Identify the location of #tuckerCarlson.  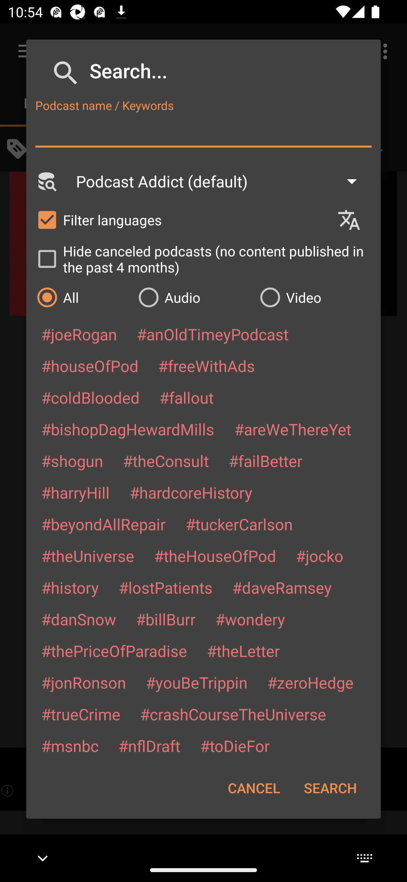
(239, 524).